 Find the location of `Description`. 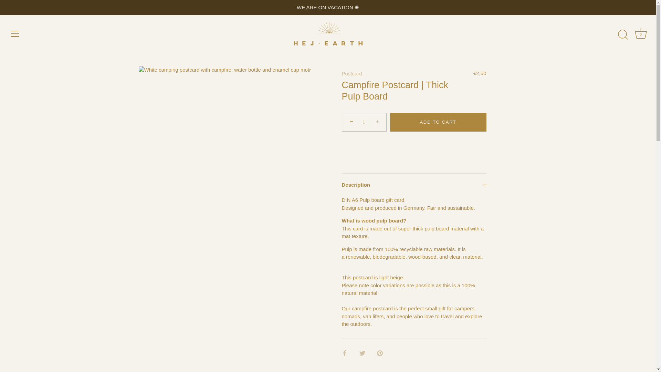

Description is located at coordinates (641, 34).